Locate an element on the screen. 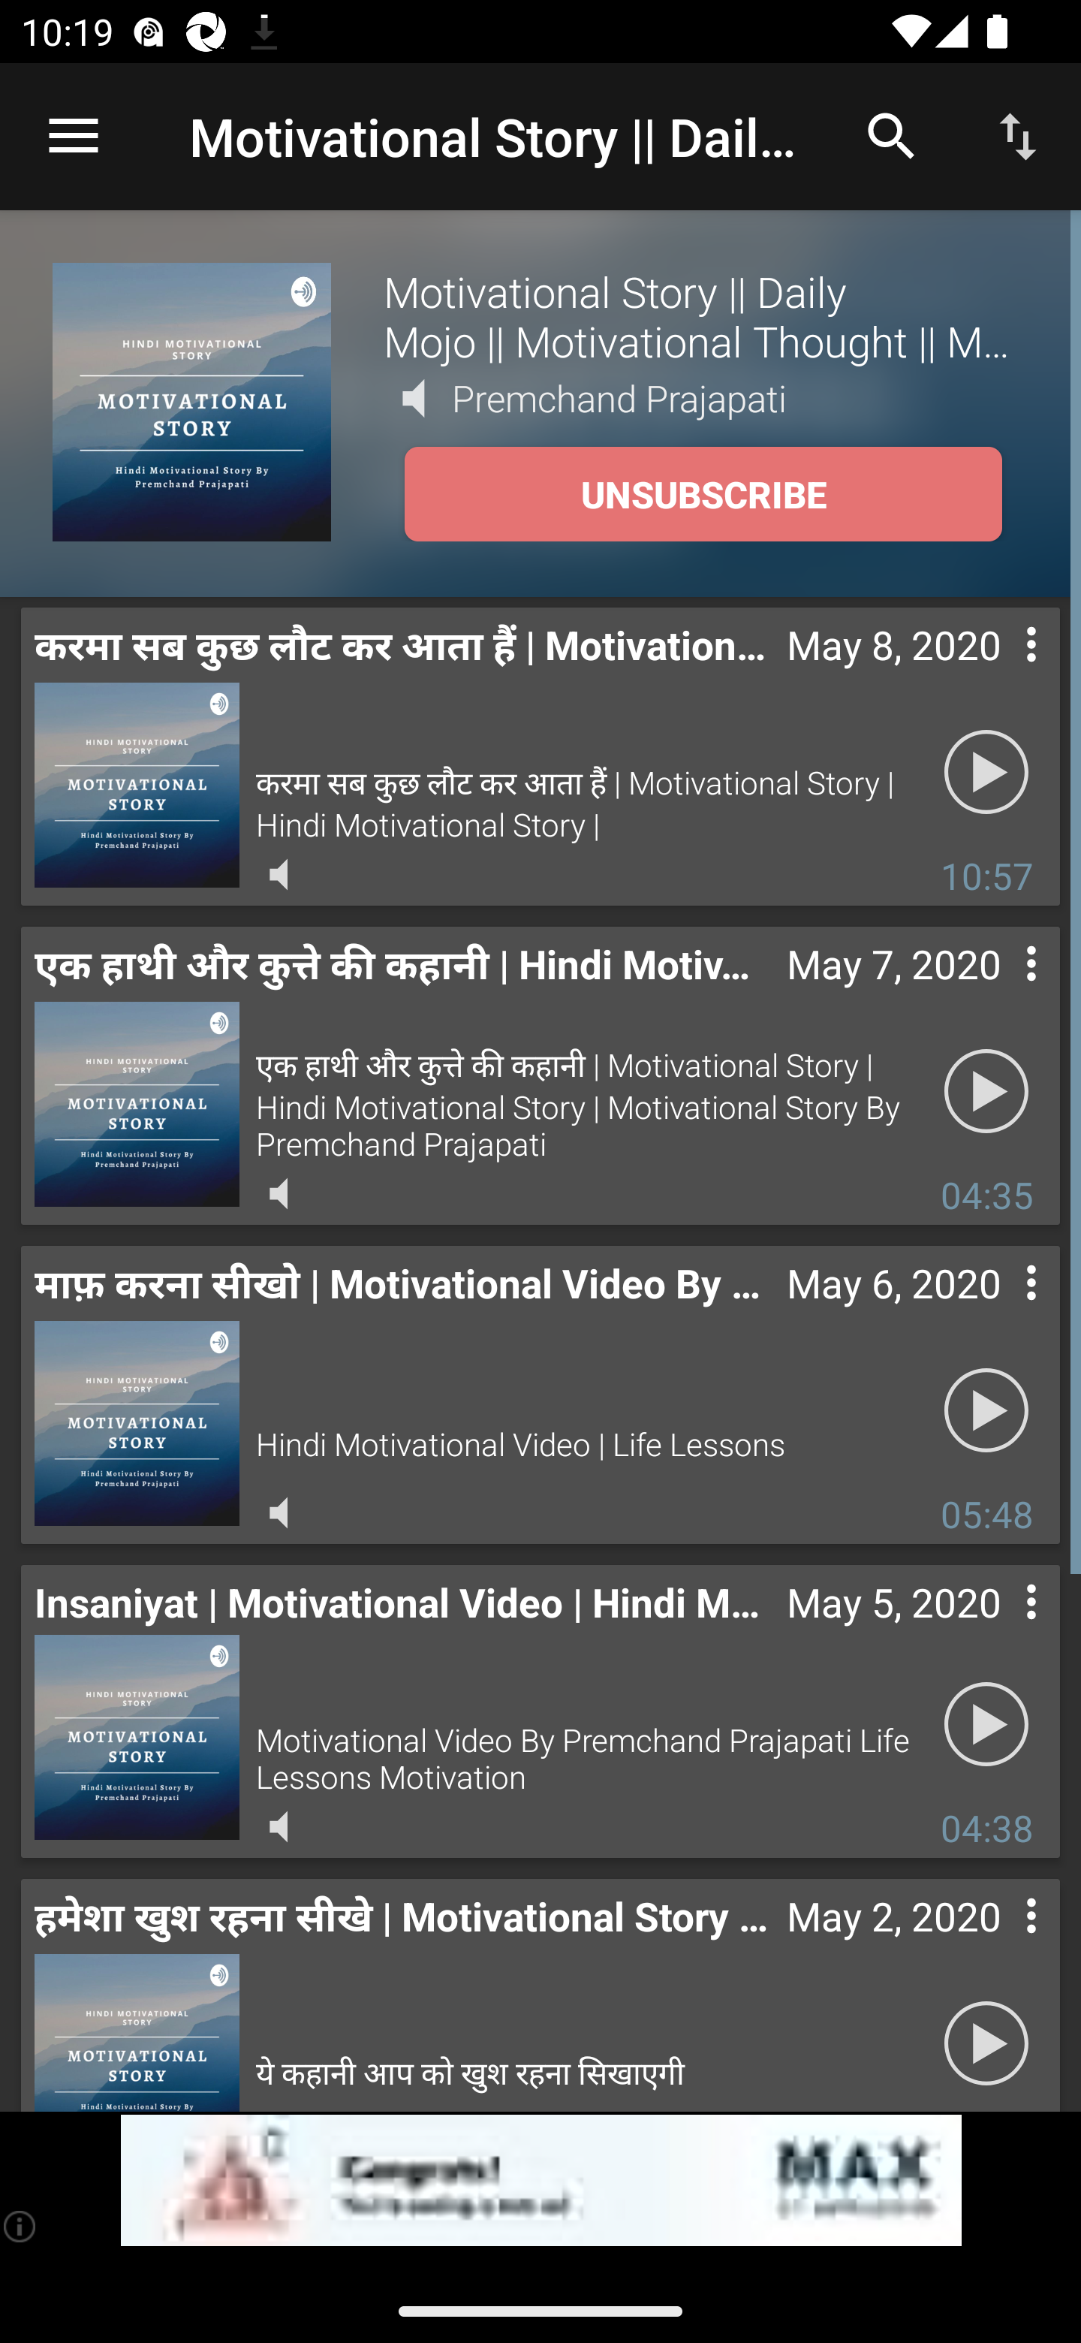  Contextual menu is located at coordinates (998, 1313).